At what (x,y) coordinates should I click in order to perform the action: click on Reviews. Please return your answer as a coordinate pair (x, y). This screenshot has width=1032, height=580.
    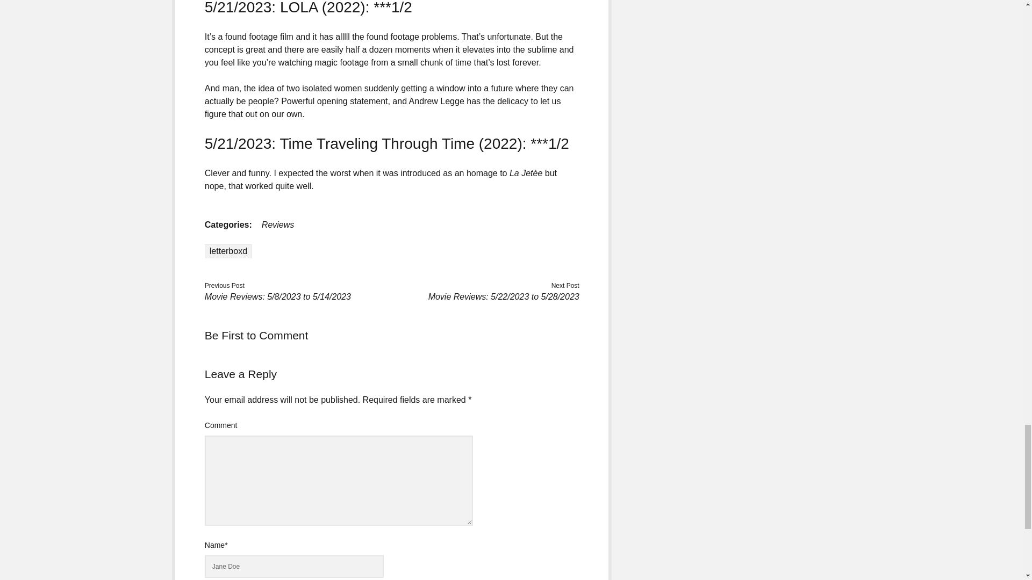
    Looking at the image, I should click on (278, 224).